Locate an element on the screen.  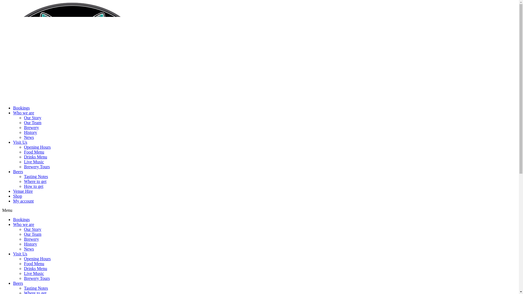
Brewery Tours is located at coordinates (37, 278).